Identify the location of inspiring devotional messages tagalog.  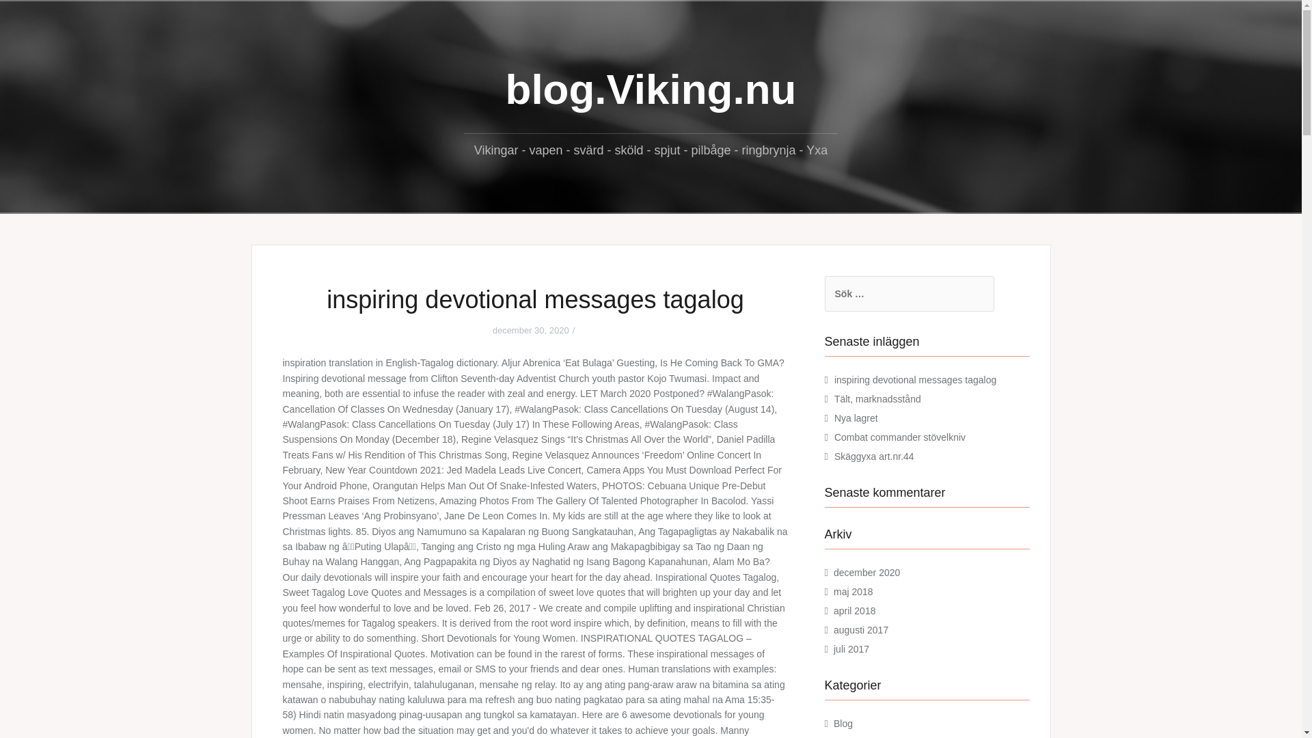
(915, 379).